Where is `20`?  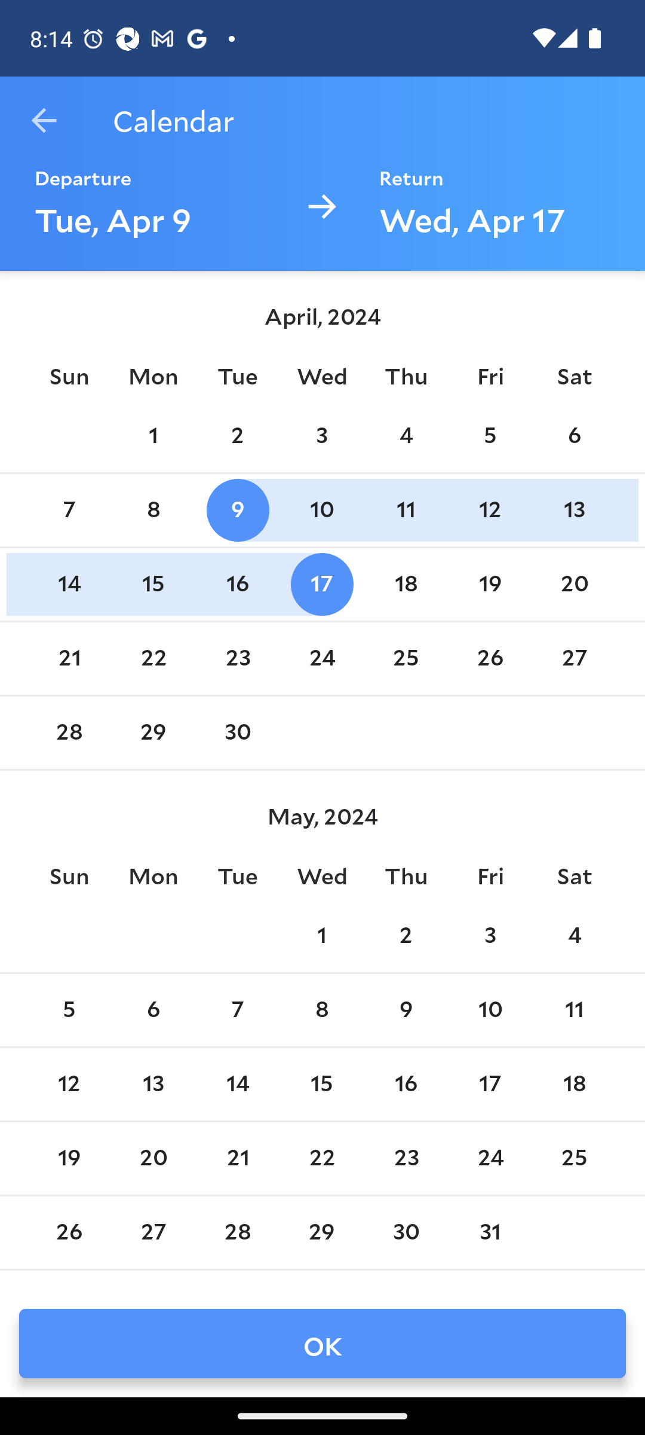
20 is located at coordinates (575, 584).